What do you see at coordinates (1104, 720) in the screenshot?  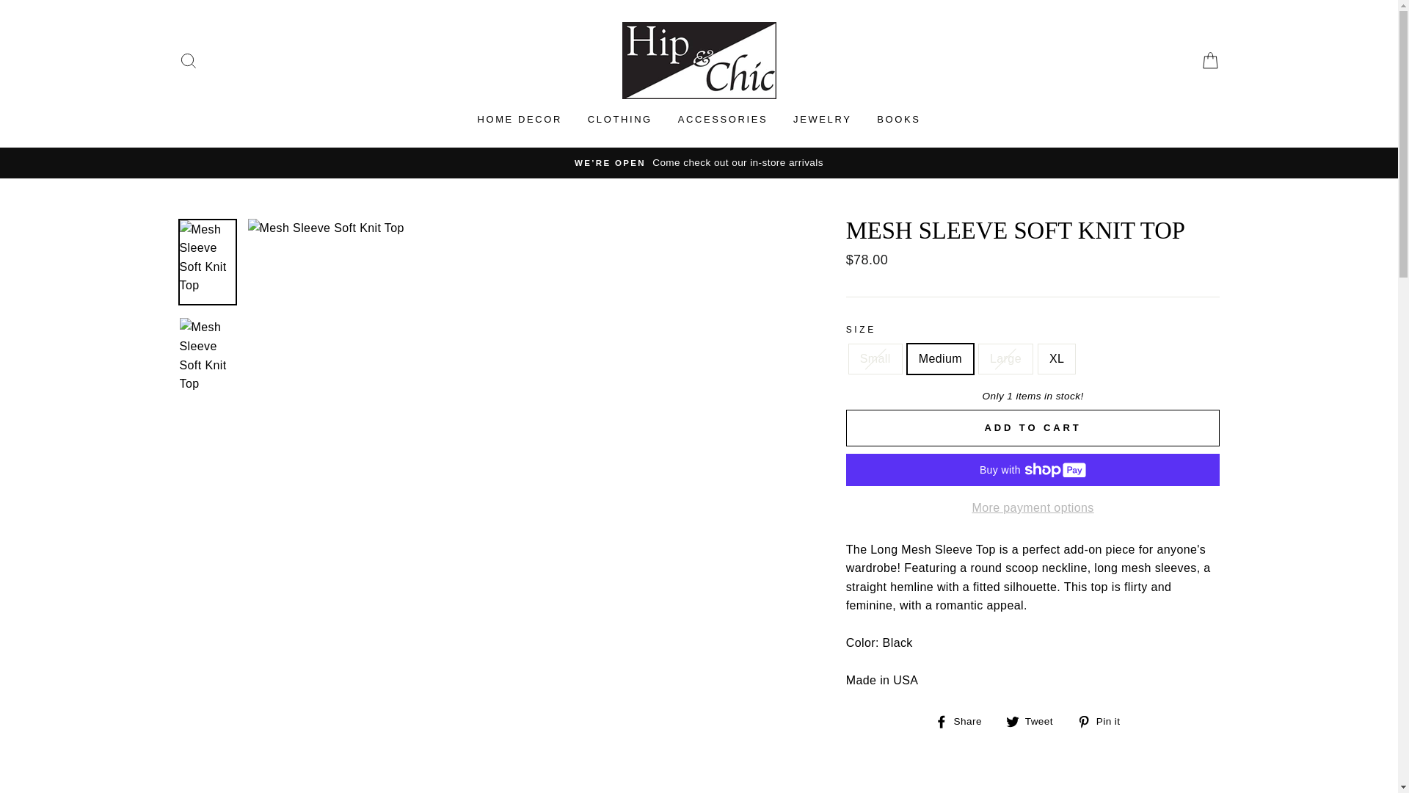 I see `ACCESSORIES` at bounding box center [1104, 720].